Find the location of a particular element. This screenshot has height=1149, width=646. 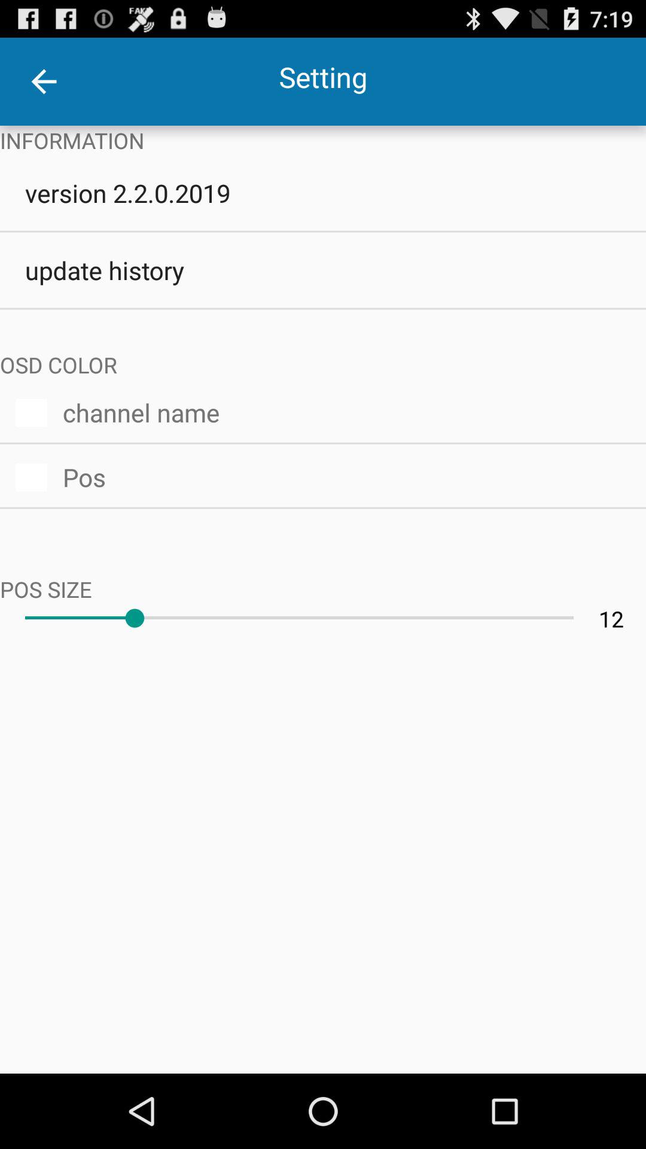

tap the item to the left of the setting is located at coordinates (44, 81).